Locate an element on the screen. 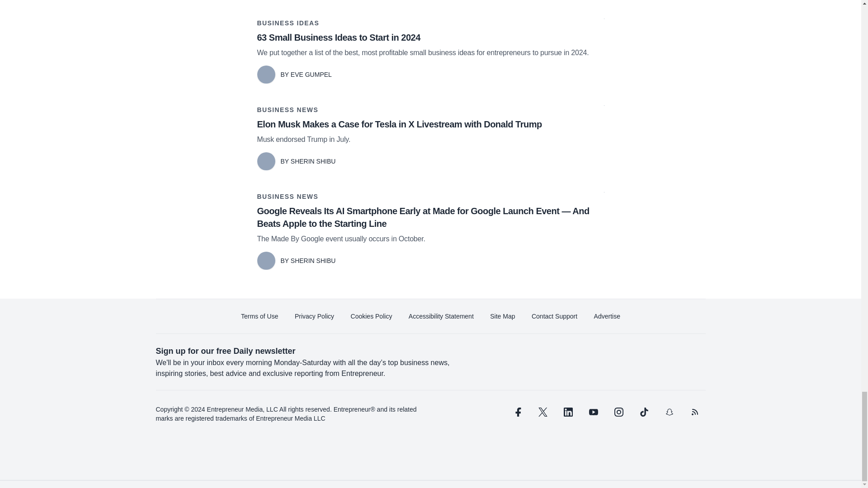  snapchat is located at coordinates (669, 412).